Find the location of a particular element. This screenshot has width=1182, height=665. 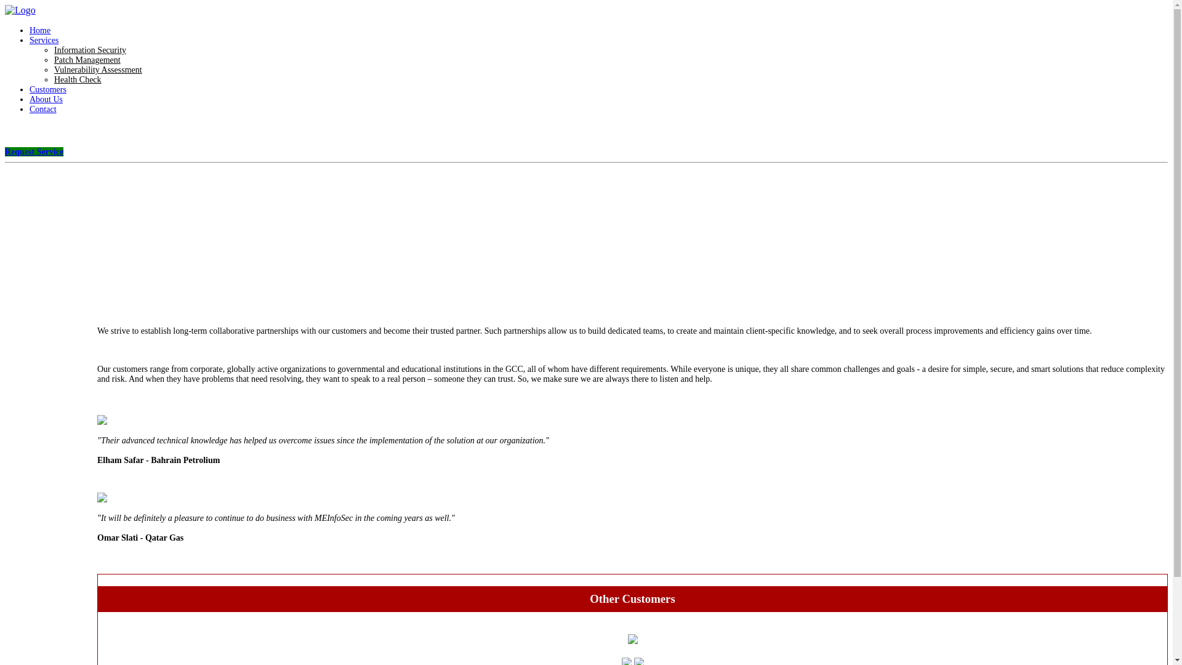

Customers is located at coordinates (48, 90).